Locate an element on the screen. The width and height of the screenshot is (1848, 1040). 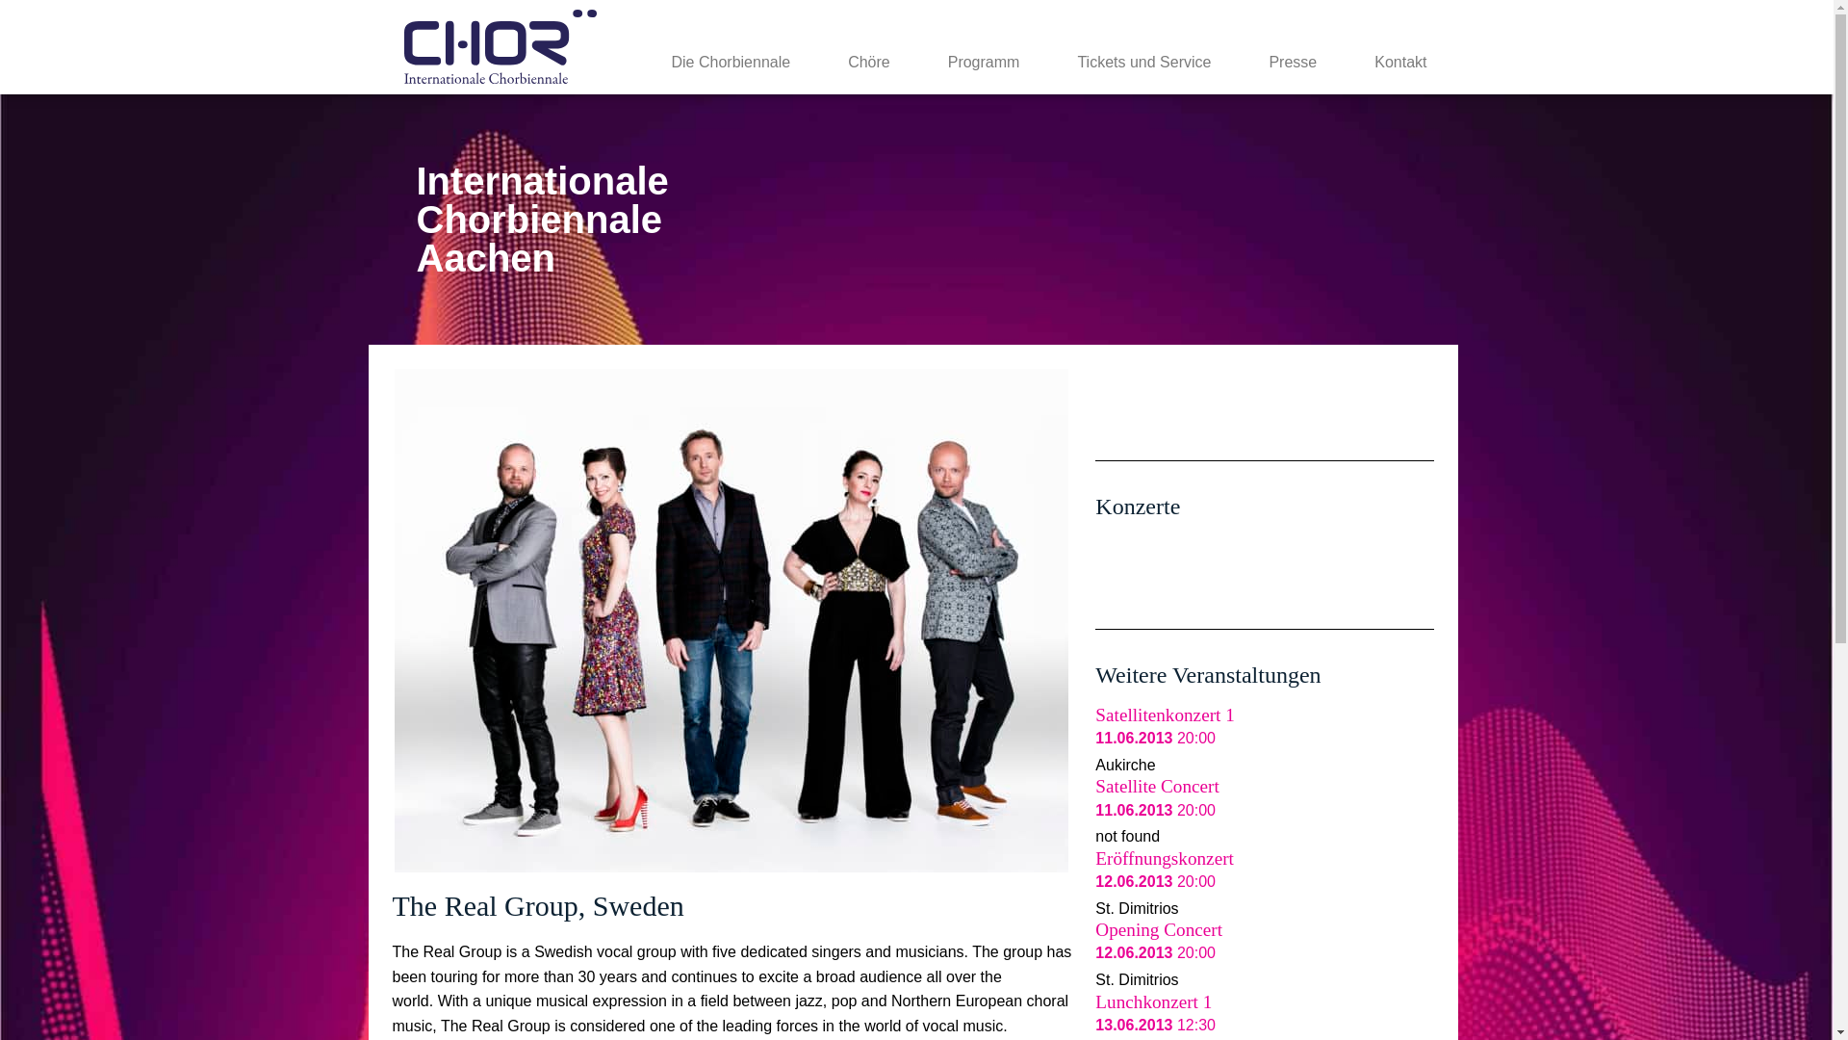
12.06.2013 20:00 is located at coordinates (1155, 951).